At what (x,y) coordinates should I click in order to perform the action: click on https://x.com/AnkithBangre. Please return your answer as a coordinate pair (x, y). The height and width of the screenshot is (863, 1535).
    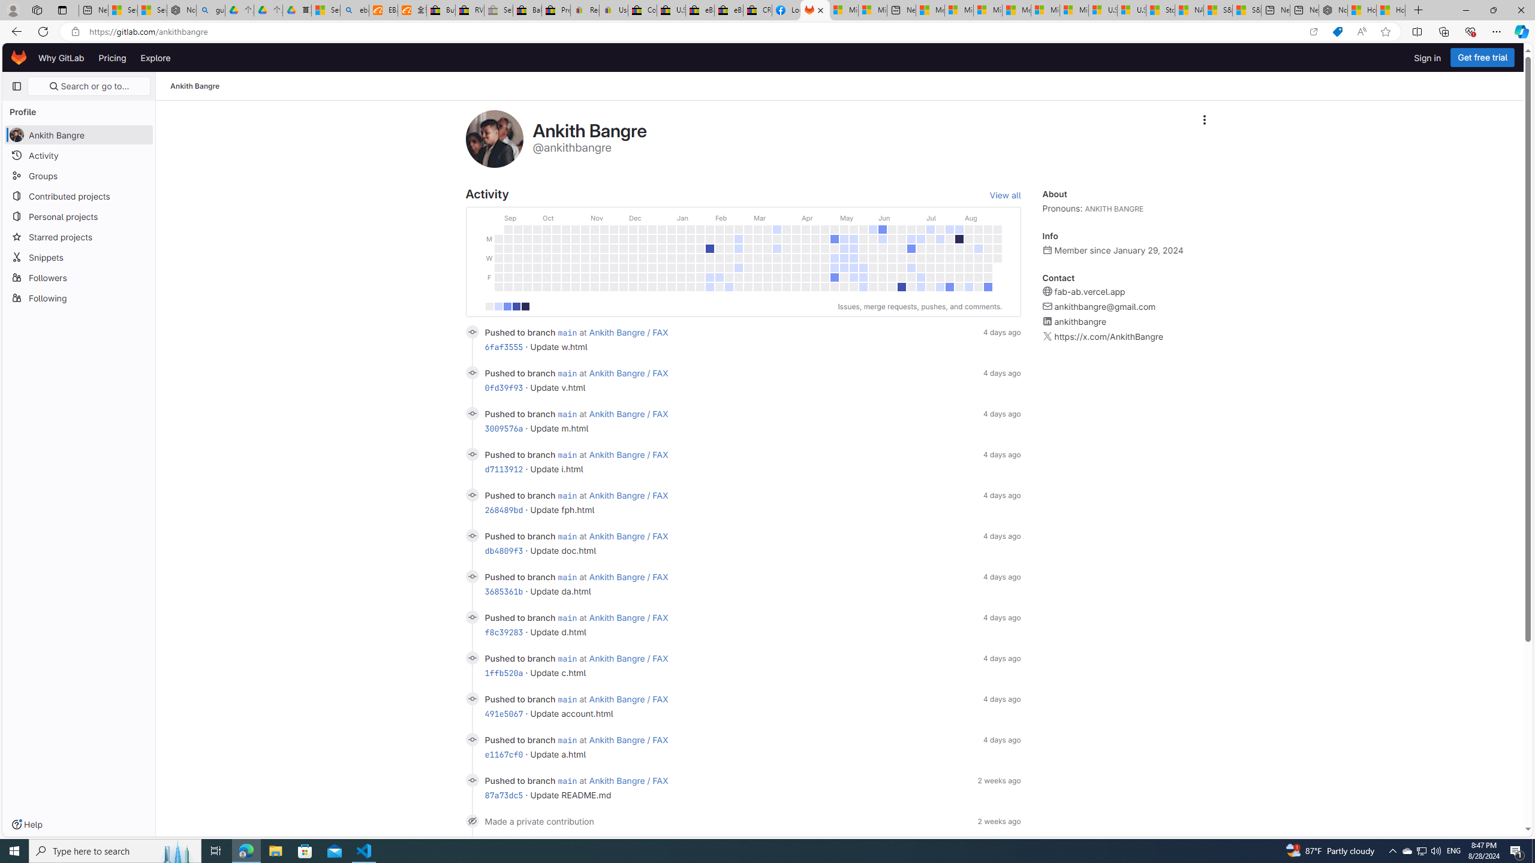
    Looking at the image, I should click on (1109, 337).